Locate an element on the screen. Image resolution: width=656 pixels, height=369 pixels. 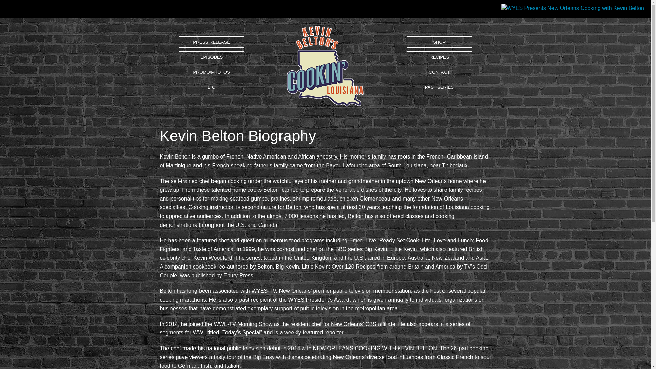
RECIPES is located at coordinates (439, 57).